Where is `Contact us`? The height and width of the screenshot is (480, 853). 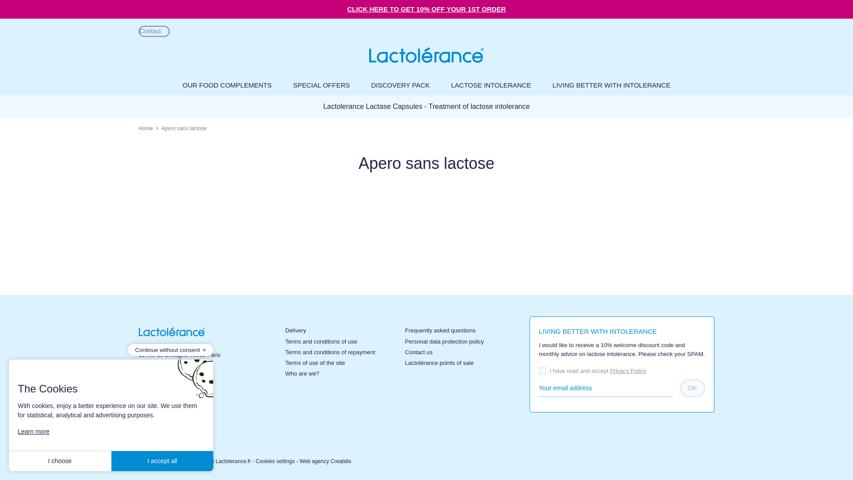
Contact us is located at coordinates (419, 352).